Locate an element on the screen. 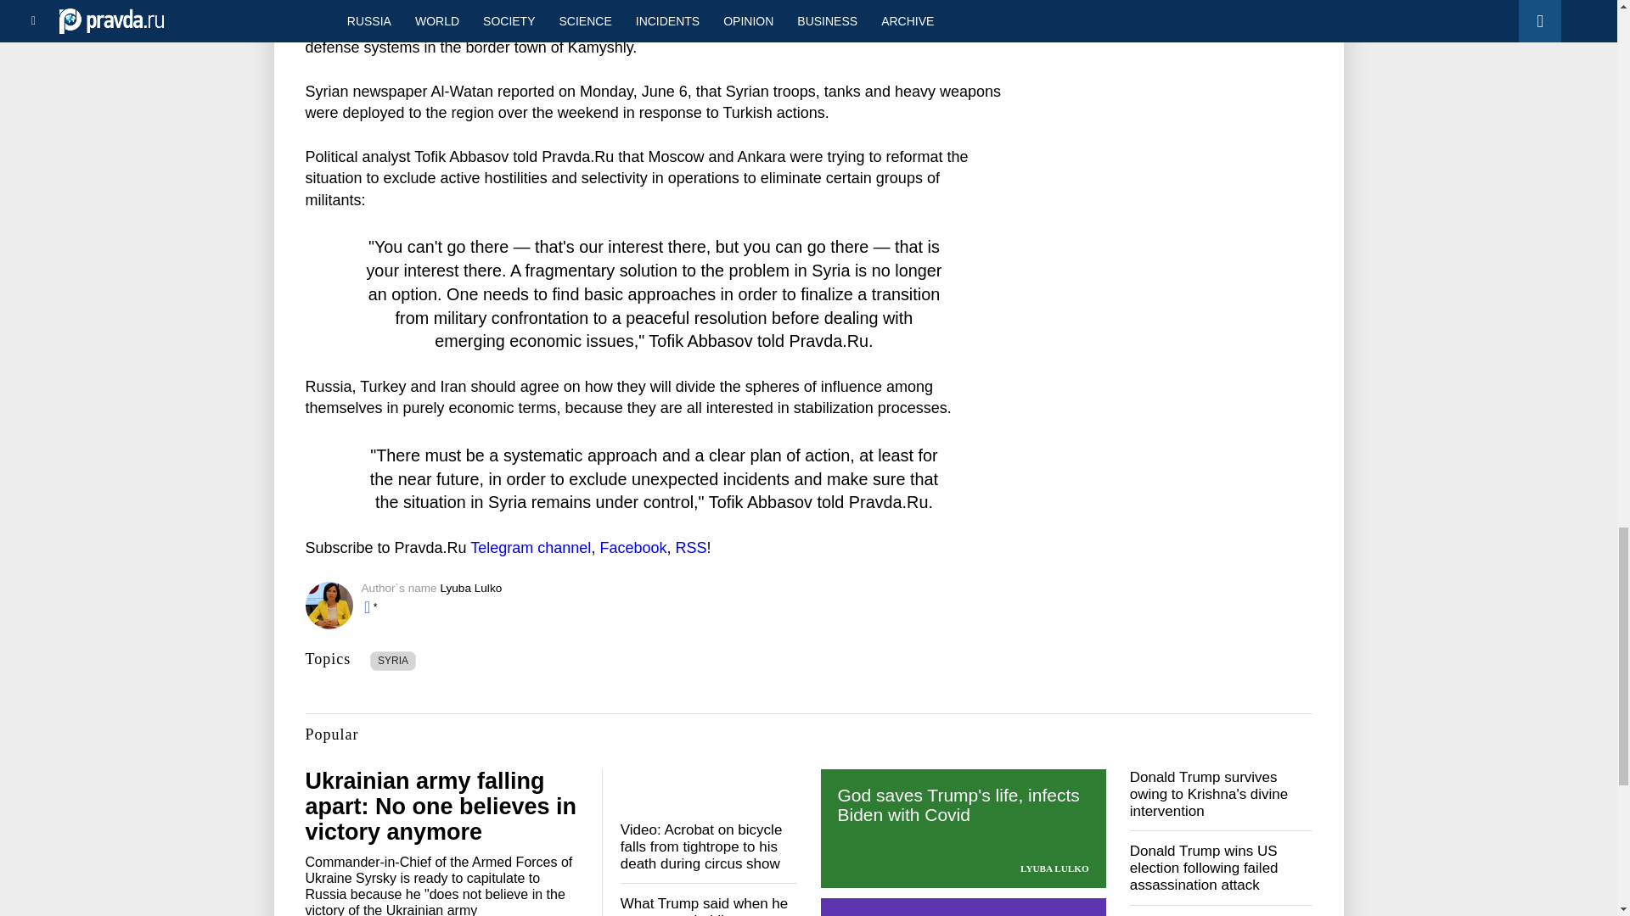  Facebook is located at coordinates (633, 548).